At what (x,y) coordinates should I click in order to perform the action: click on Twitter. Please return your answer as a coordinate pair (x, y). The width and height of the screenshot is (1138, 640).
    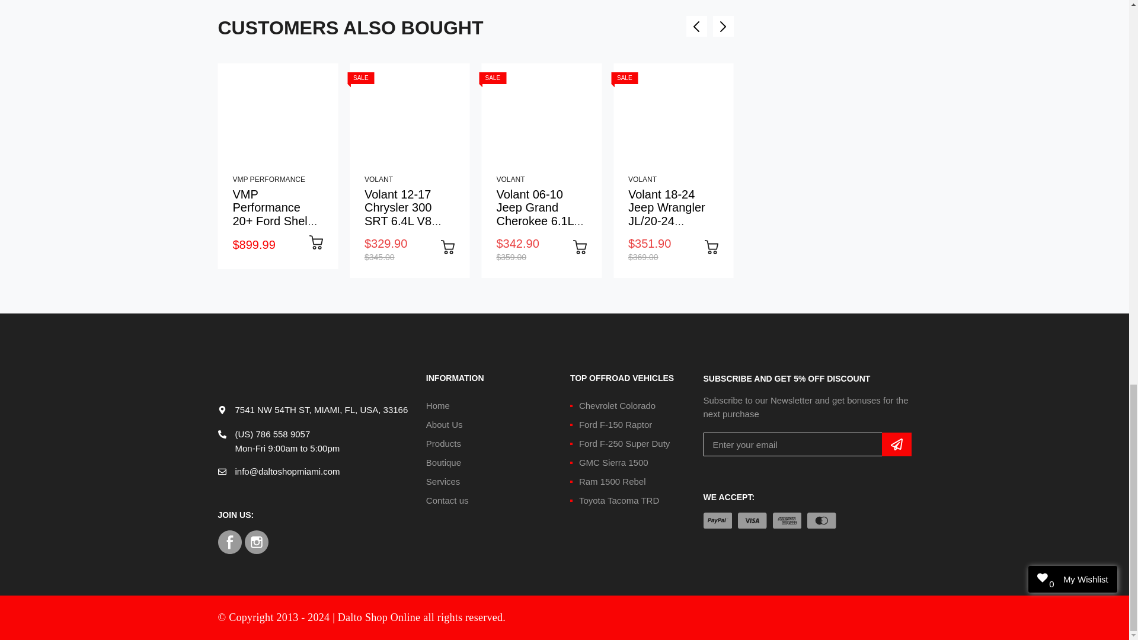
    Looking at the image, I should click on (256, 542).